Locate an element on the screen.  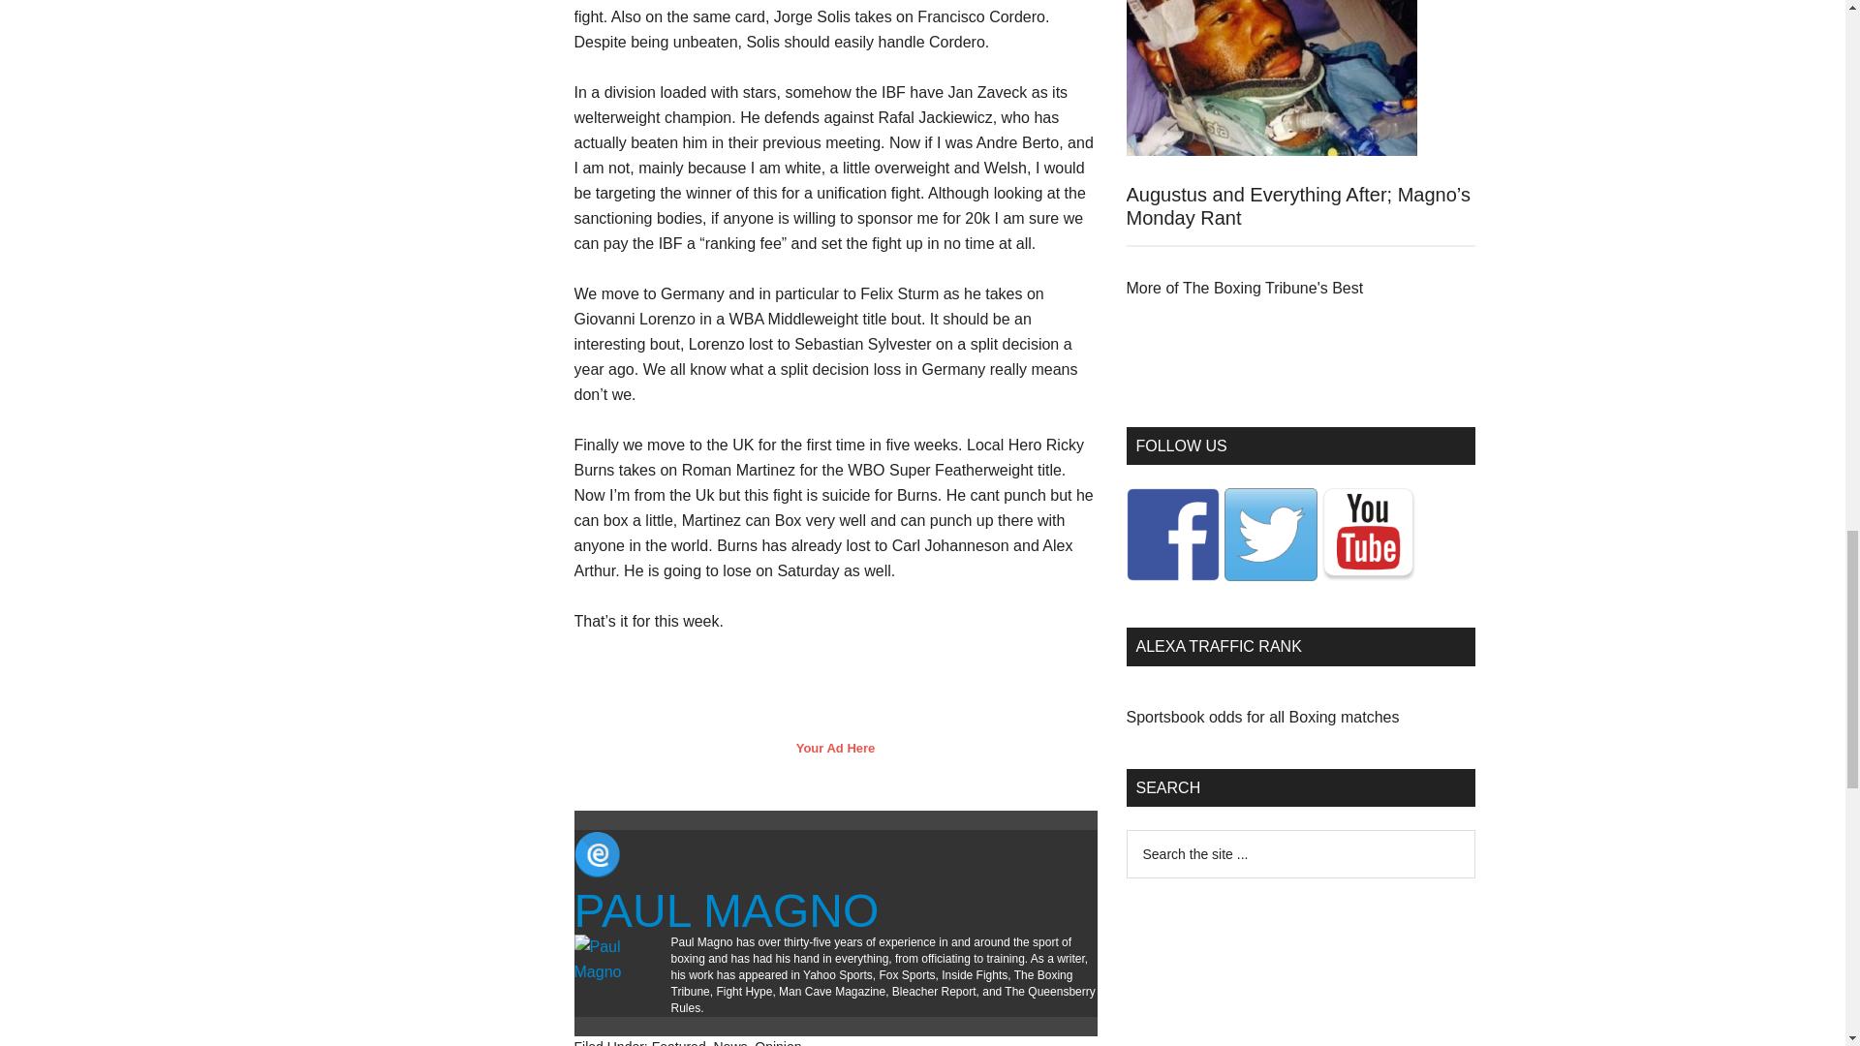
Follow us on Facebook is located at coordinates (1171, 535).